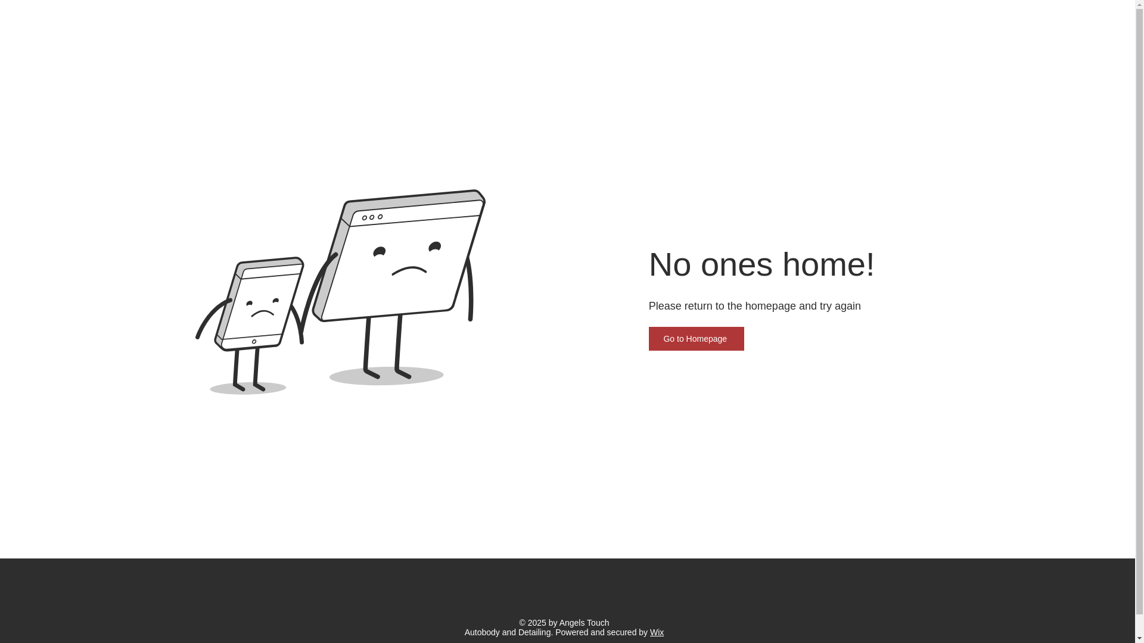 The image size is (1144, 643). I want to click on Wix, so click(657, 632).